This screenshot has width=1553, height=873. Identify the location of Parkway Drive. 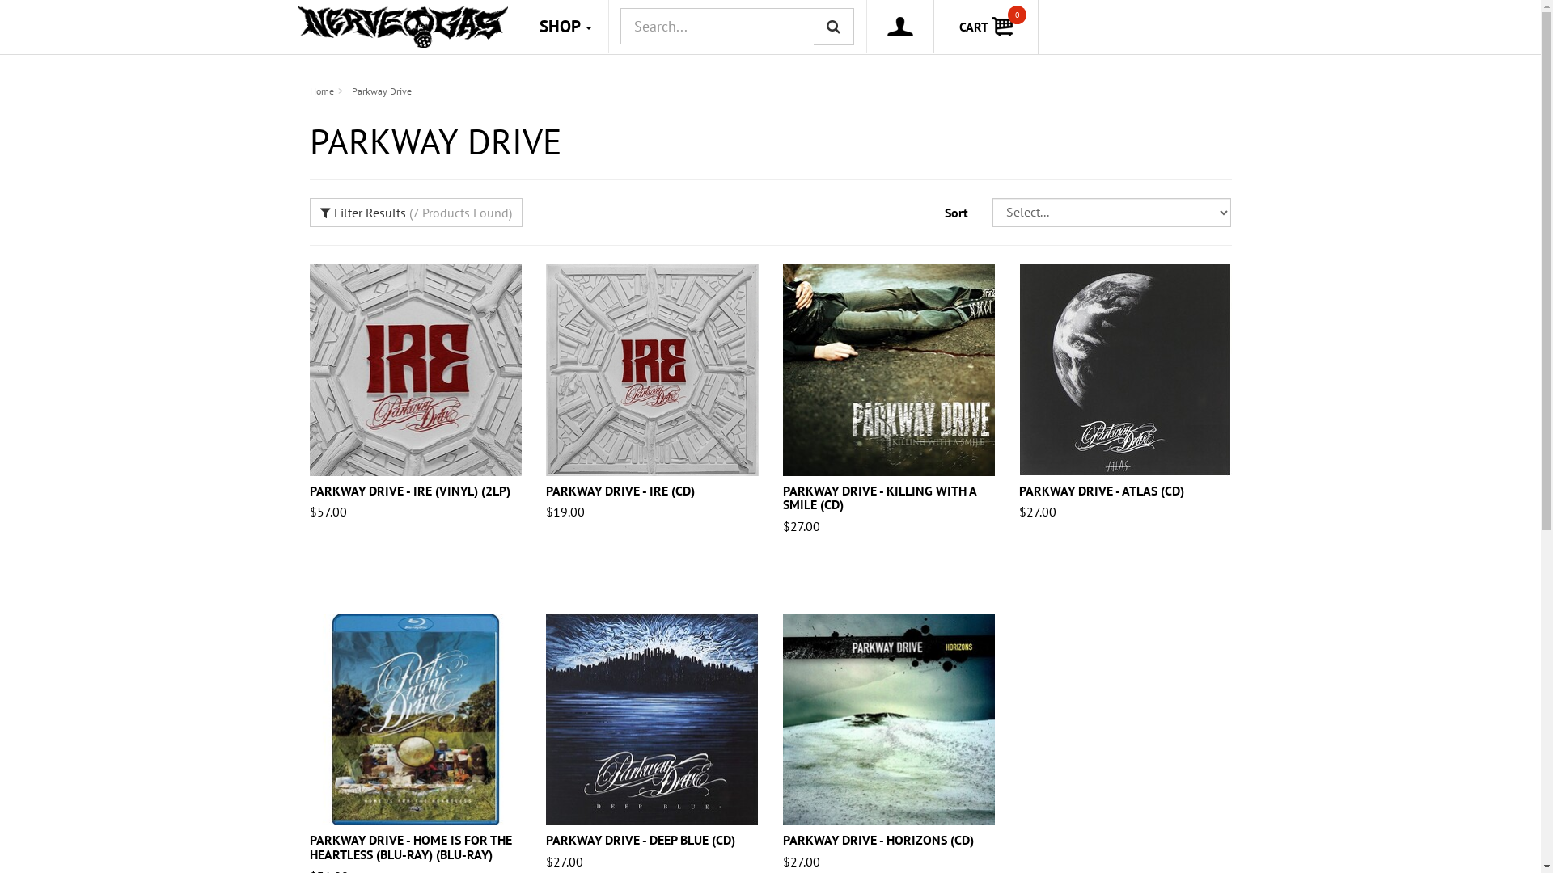
(381, 91).